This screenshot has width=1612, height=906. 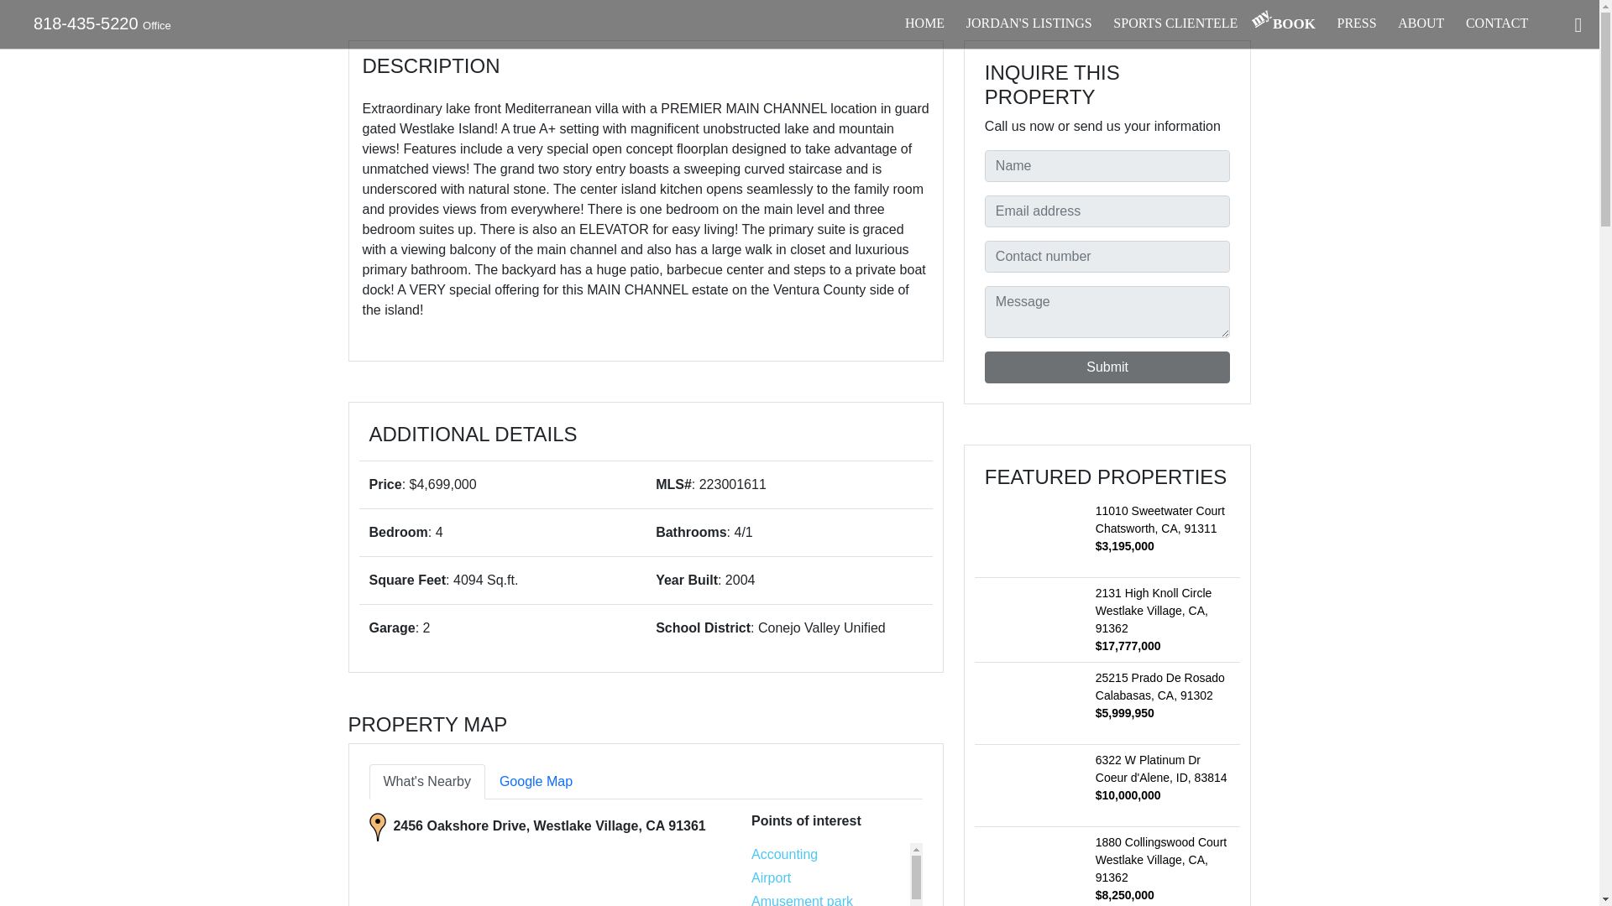 I want to click on ABOUT, so click(x=1421, y=23).